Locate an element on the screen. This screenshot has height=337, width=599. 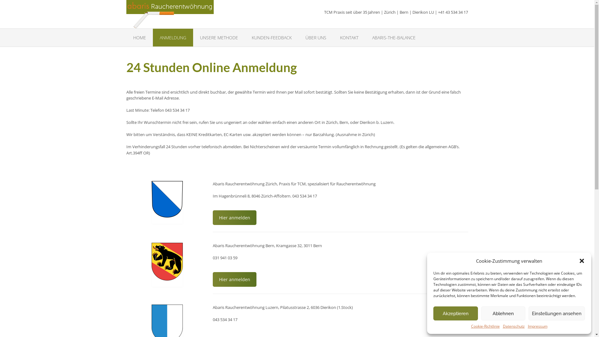
UNSERE METHODE is located at coordinates (219, 37).